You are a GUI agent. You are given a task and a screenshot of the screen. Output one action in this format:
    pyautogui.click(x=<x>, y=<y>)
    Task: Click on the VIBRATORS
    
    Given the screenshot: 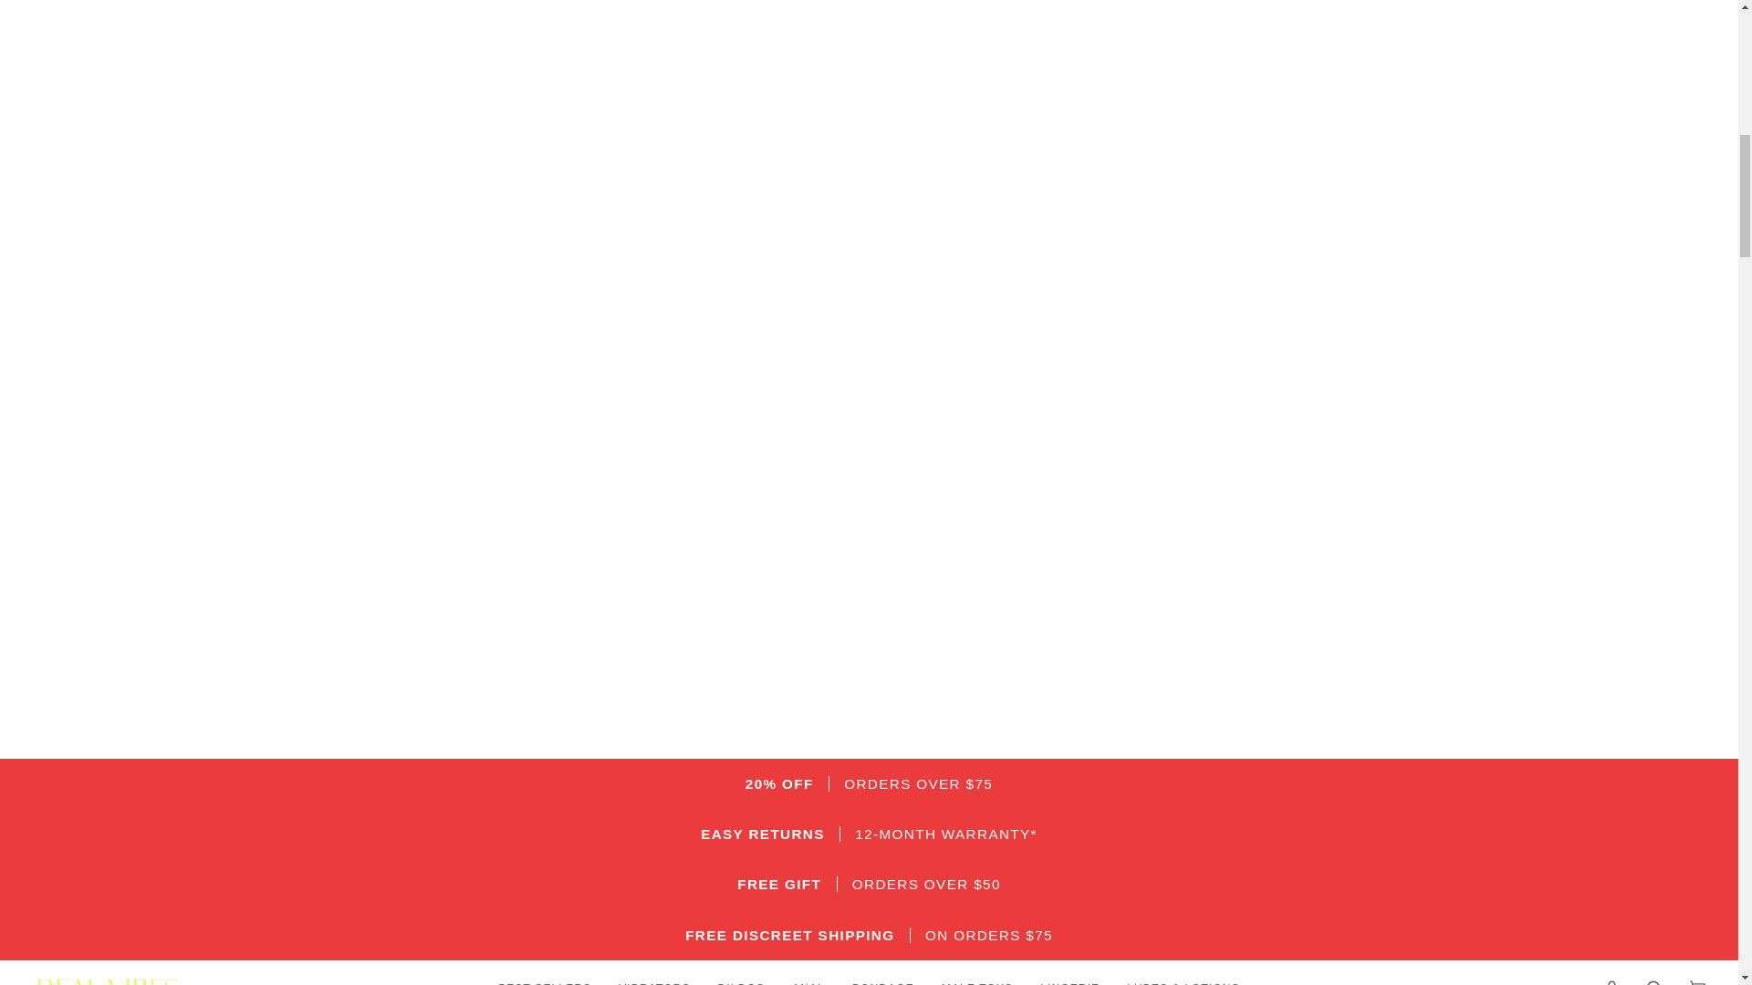 What is the action you would take?
    pyautogui.click(x=653, y=972)
    